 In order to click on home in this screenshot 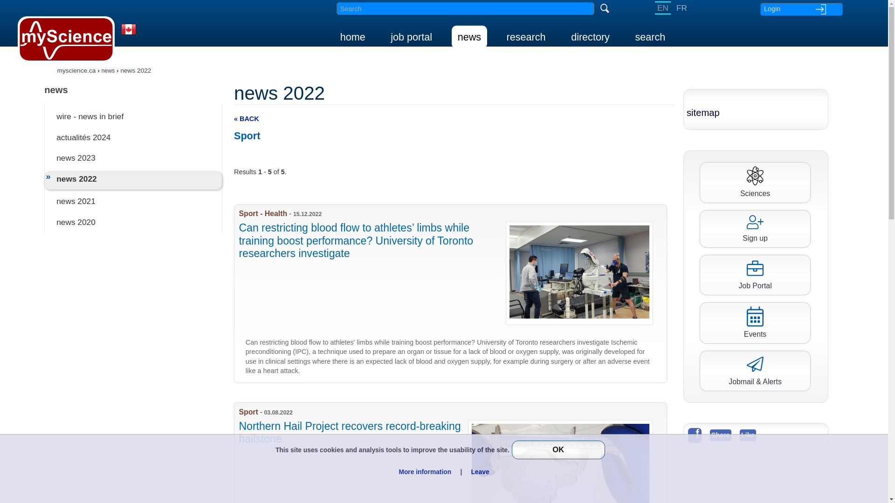, I will do `click(352, 37)`.